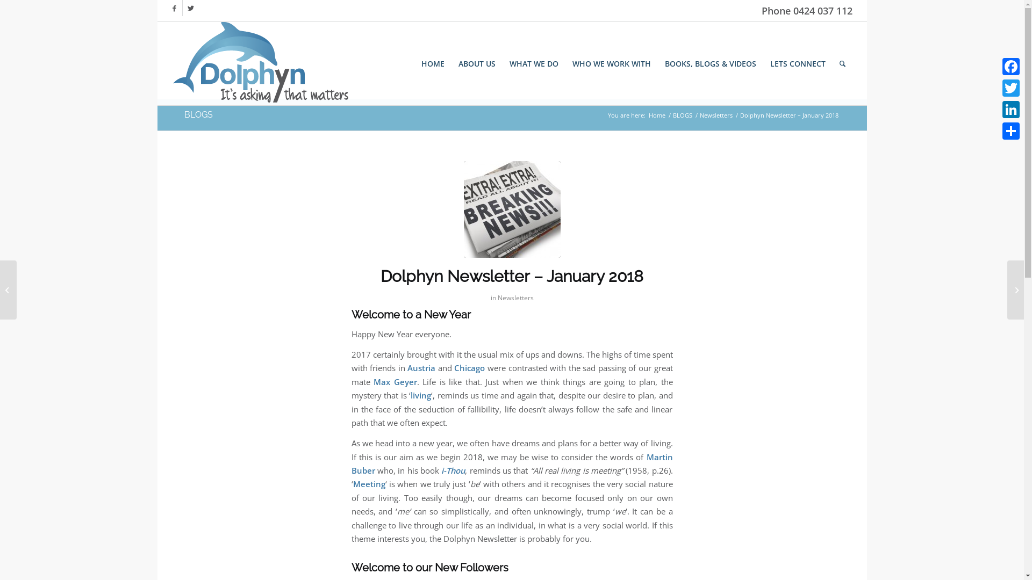 Image resolution: width=1032 pixels, height=580 pixels. I want to click on Martin Buber, so click(512, 464).